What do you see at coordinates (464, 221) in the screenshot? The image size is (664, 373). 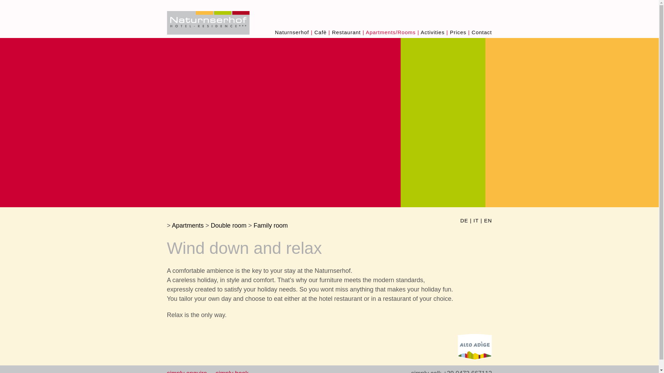 I see `DE` at bounding box center [464, 221].